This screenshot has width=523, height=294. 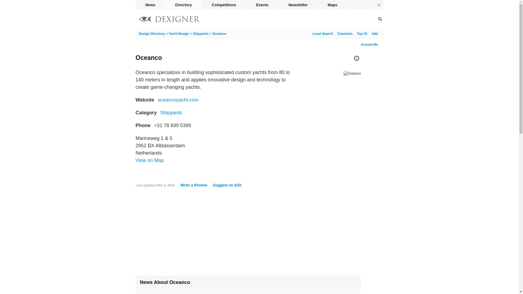 What do you see at coordinates (369, 44) in the screenshot?
I see `Around Me` at bounding box center [369, 44].